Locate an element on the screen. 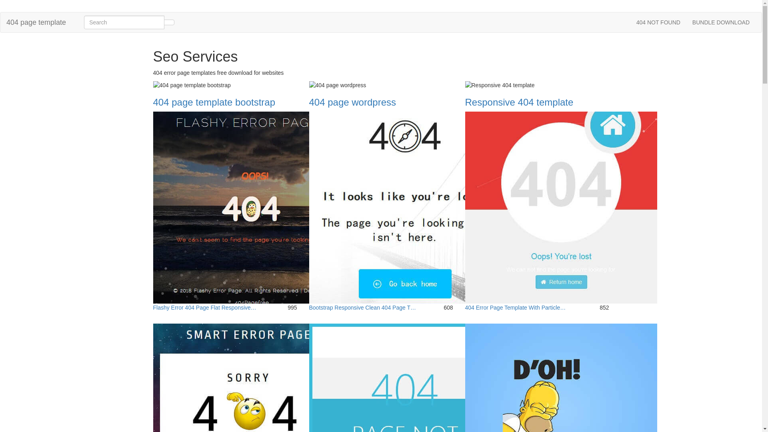 The height and width of the screenshot is (432, 768). 404 page template bootstrap is located at coordinates (214, 102).